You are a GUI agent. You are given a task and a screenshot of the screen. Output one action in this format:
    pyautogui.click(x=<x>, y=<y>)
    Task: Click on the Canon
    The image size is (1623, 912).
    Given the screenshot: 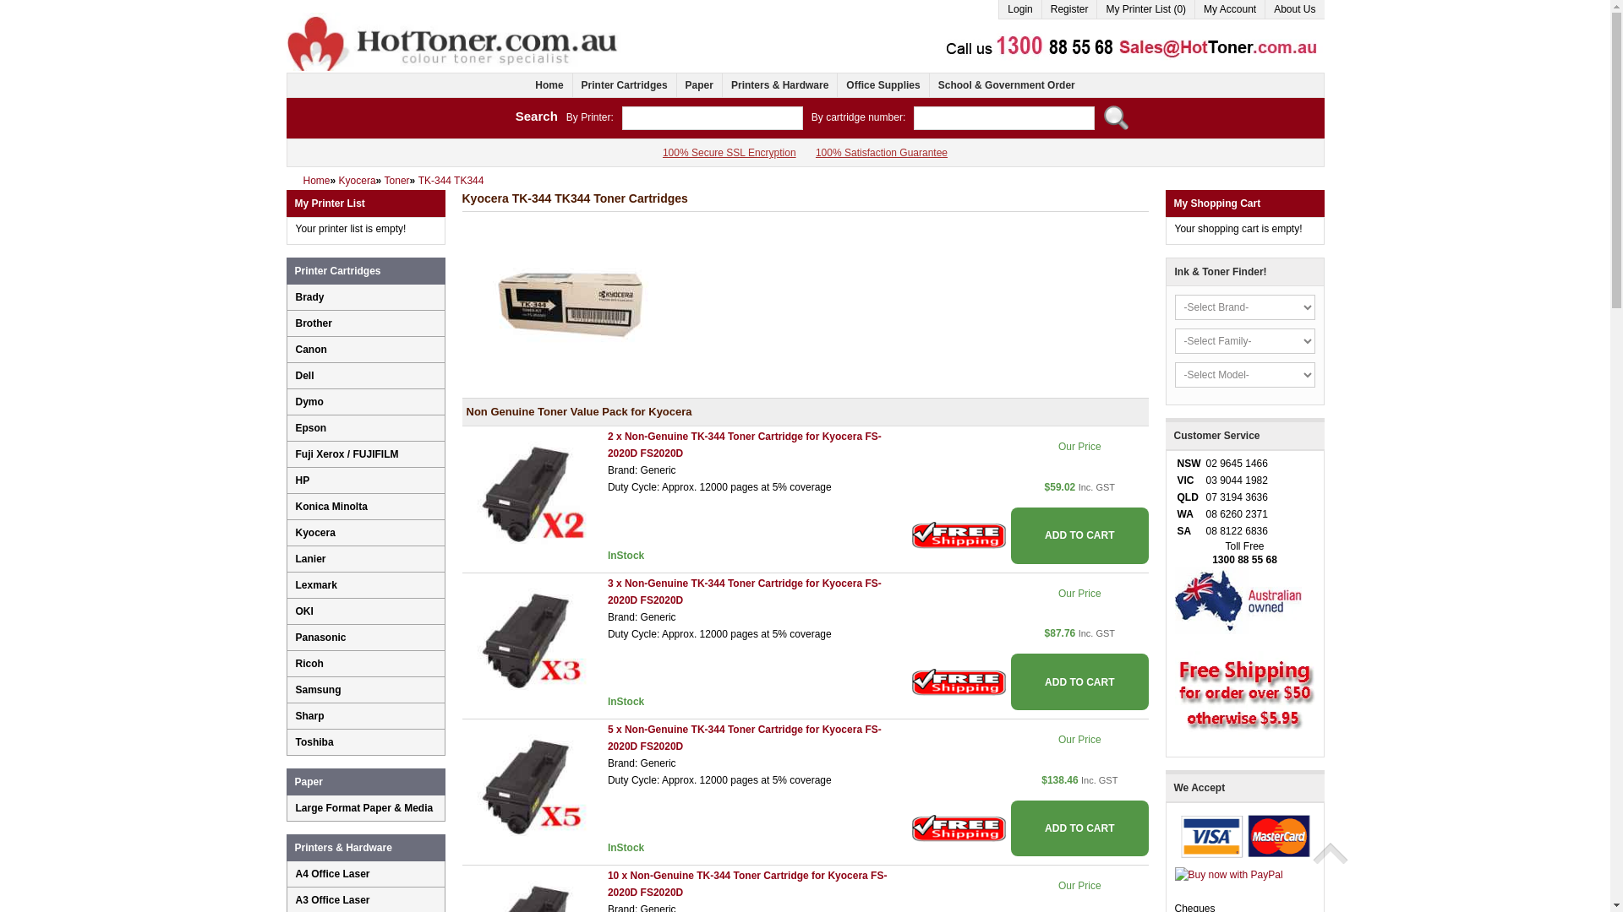 What is the action you would take?
    pyautogui.click(x=370, y=350)
    